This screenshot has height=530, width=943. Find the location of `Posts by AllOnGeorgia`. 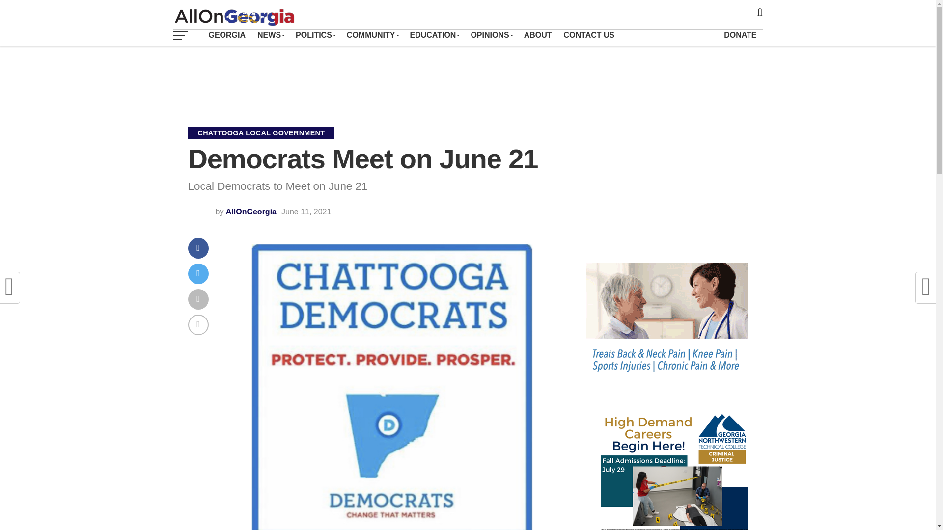

Posts by AllOnGeorgia is located at coordinates (251, 212).